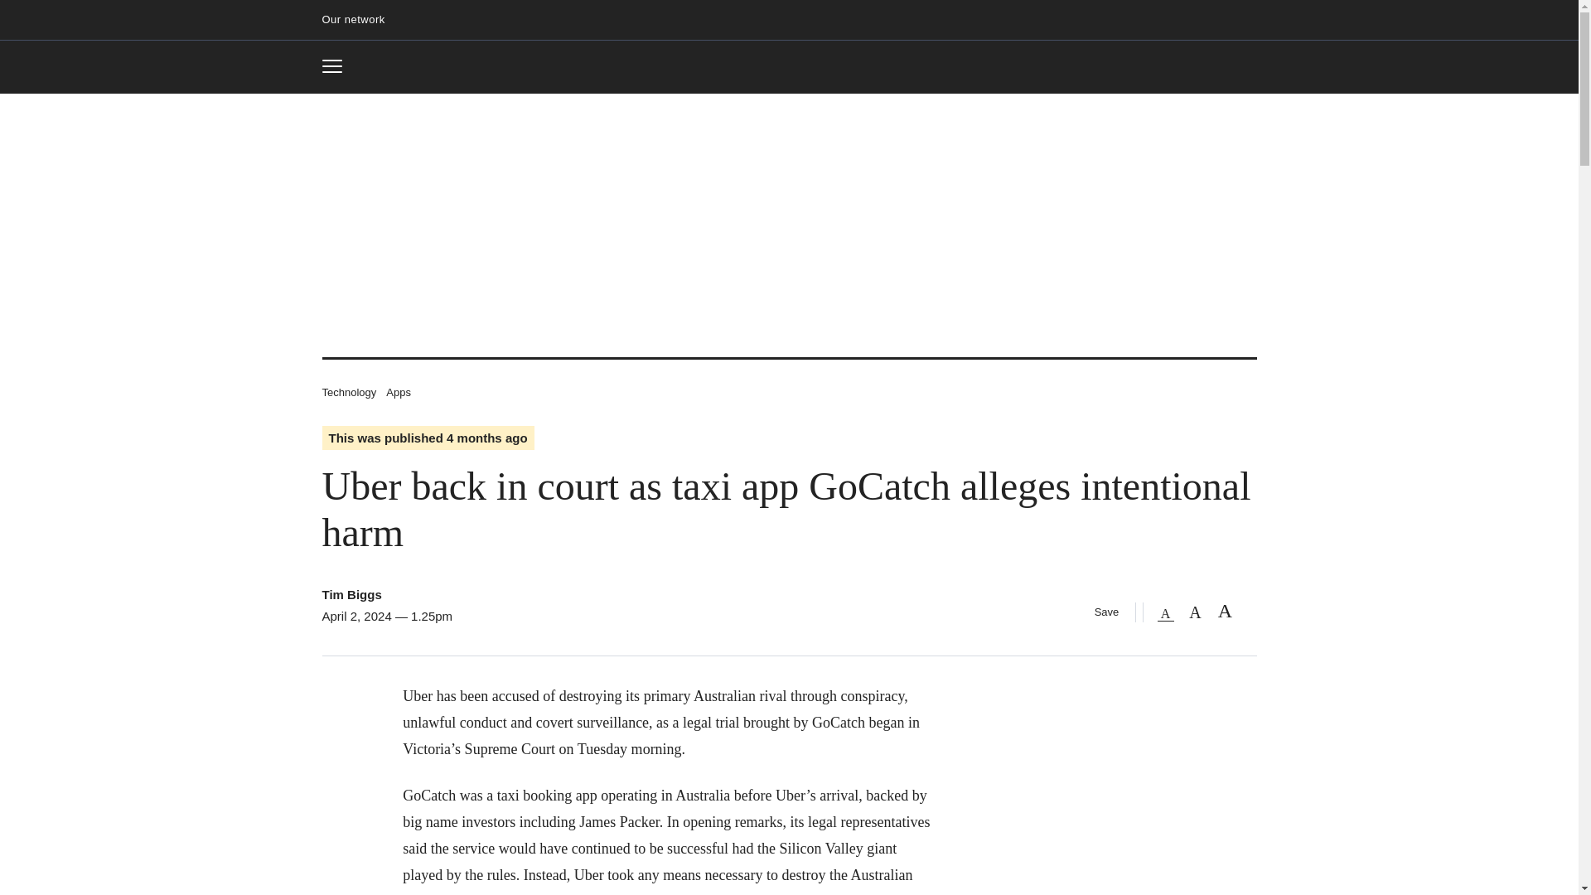  I want to click on Our network, so click(360, 20).